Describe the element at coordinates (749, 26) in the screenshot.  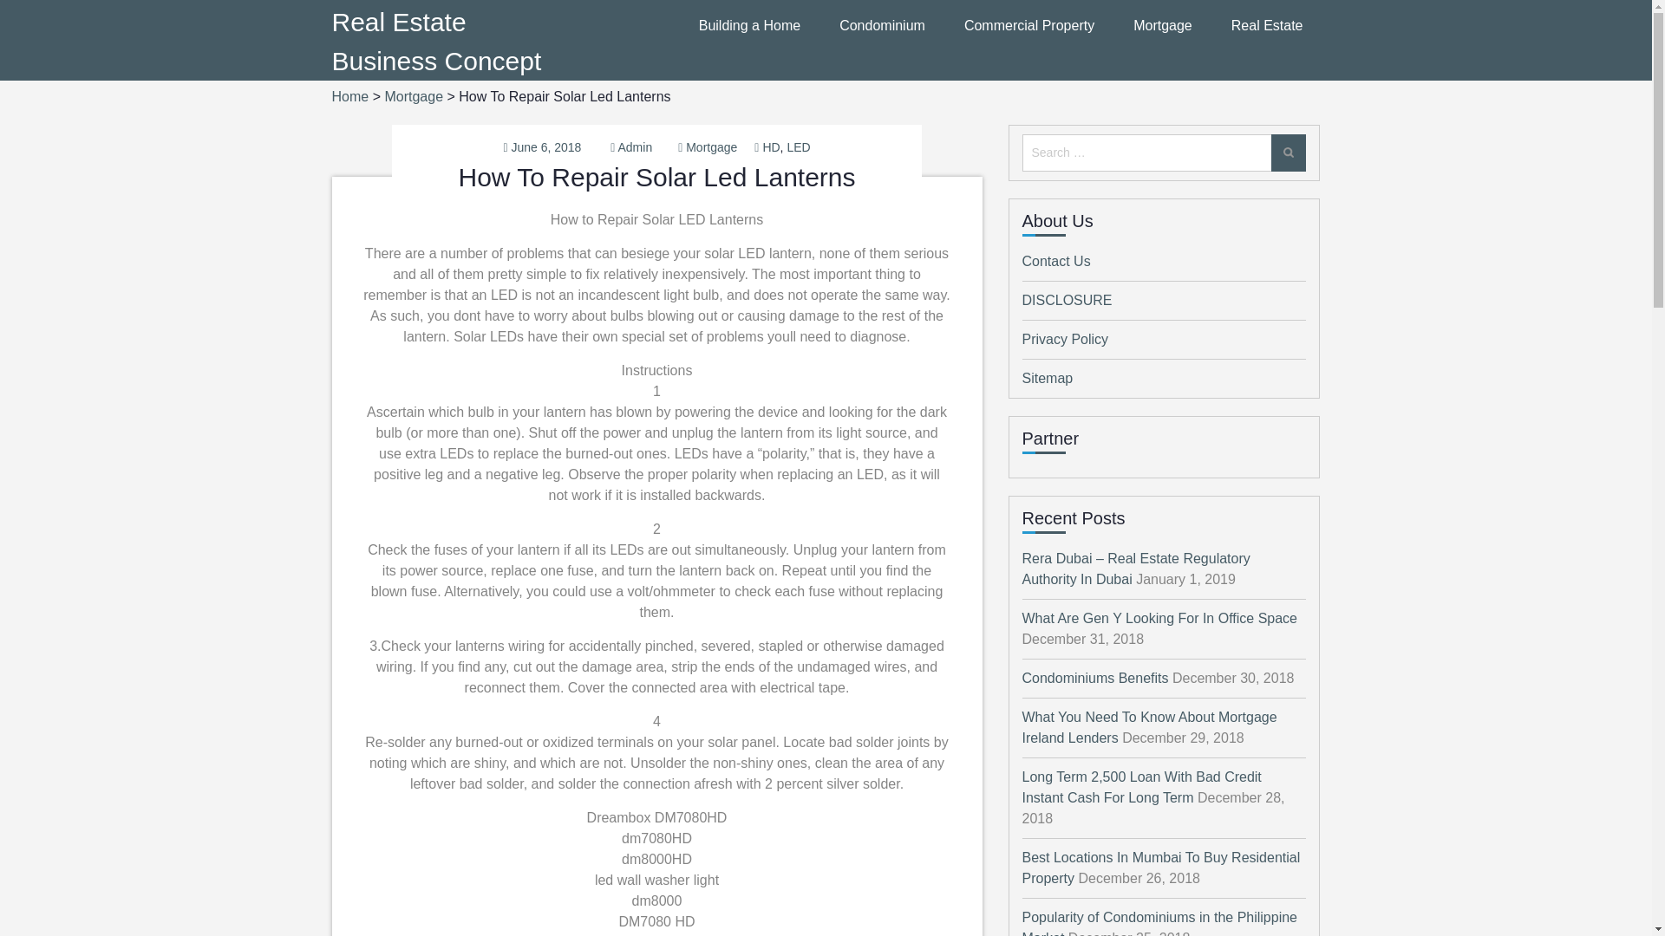
I see `Building a Home` at that location.